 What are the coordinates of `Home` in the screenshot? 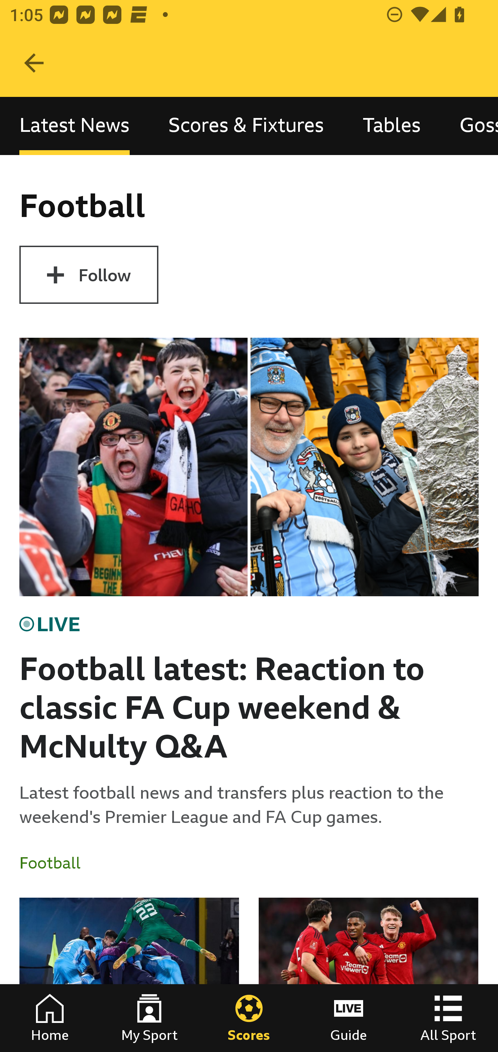 It's located at (50, 1018).